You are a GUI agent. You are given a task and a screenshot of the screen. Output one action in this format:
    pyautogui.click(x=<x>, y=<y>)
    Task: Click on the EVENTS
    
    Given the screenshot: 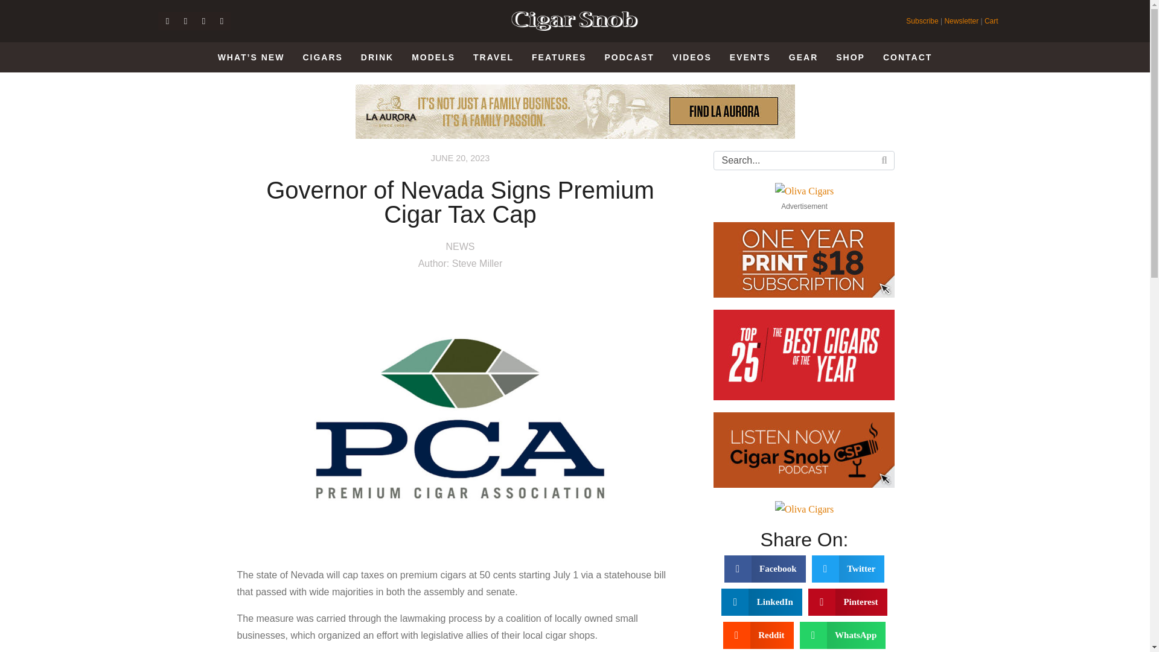 What is the action you would take?
    pyautogui.click(x=750, y=57)
    